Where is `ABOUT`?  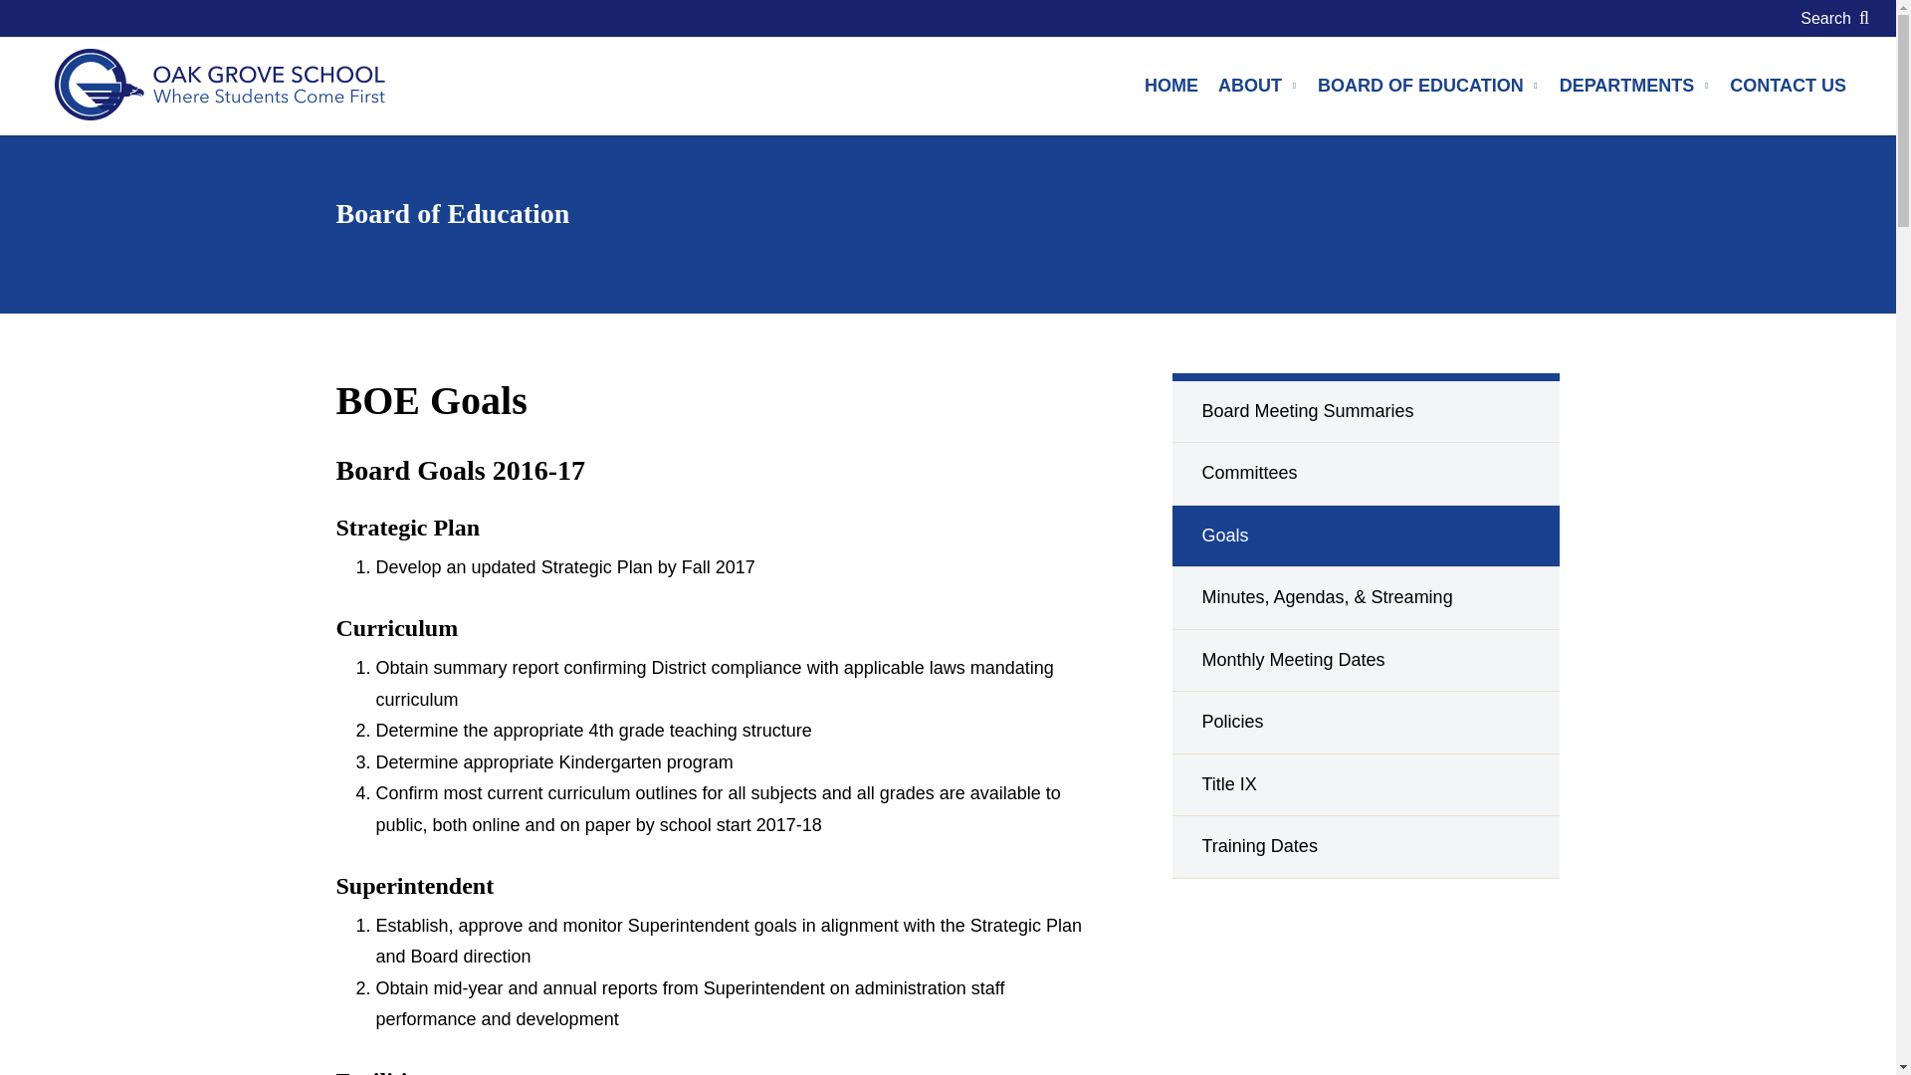
ABOUT is located at coordinates (1257, 86).